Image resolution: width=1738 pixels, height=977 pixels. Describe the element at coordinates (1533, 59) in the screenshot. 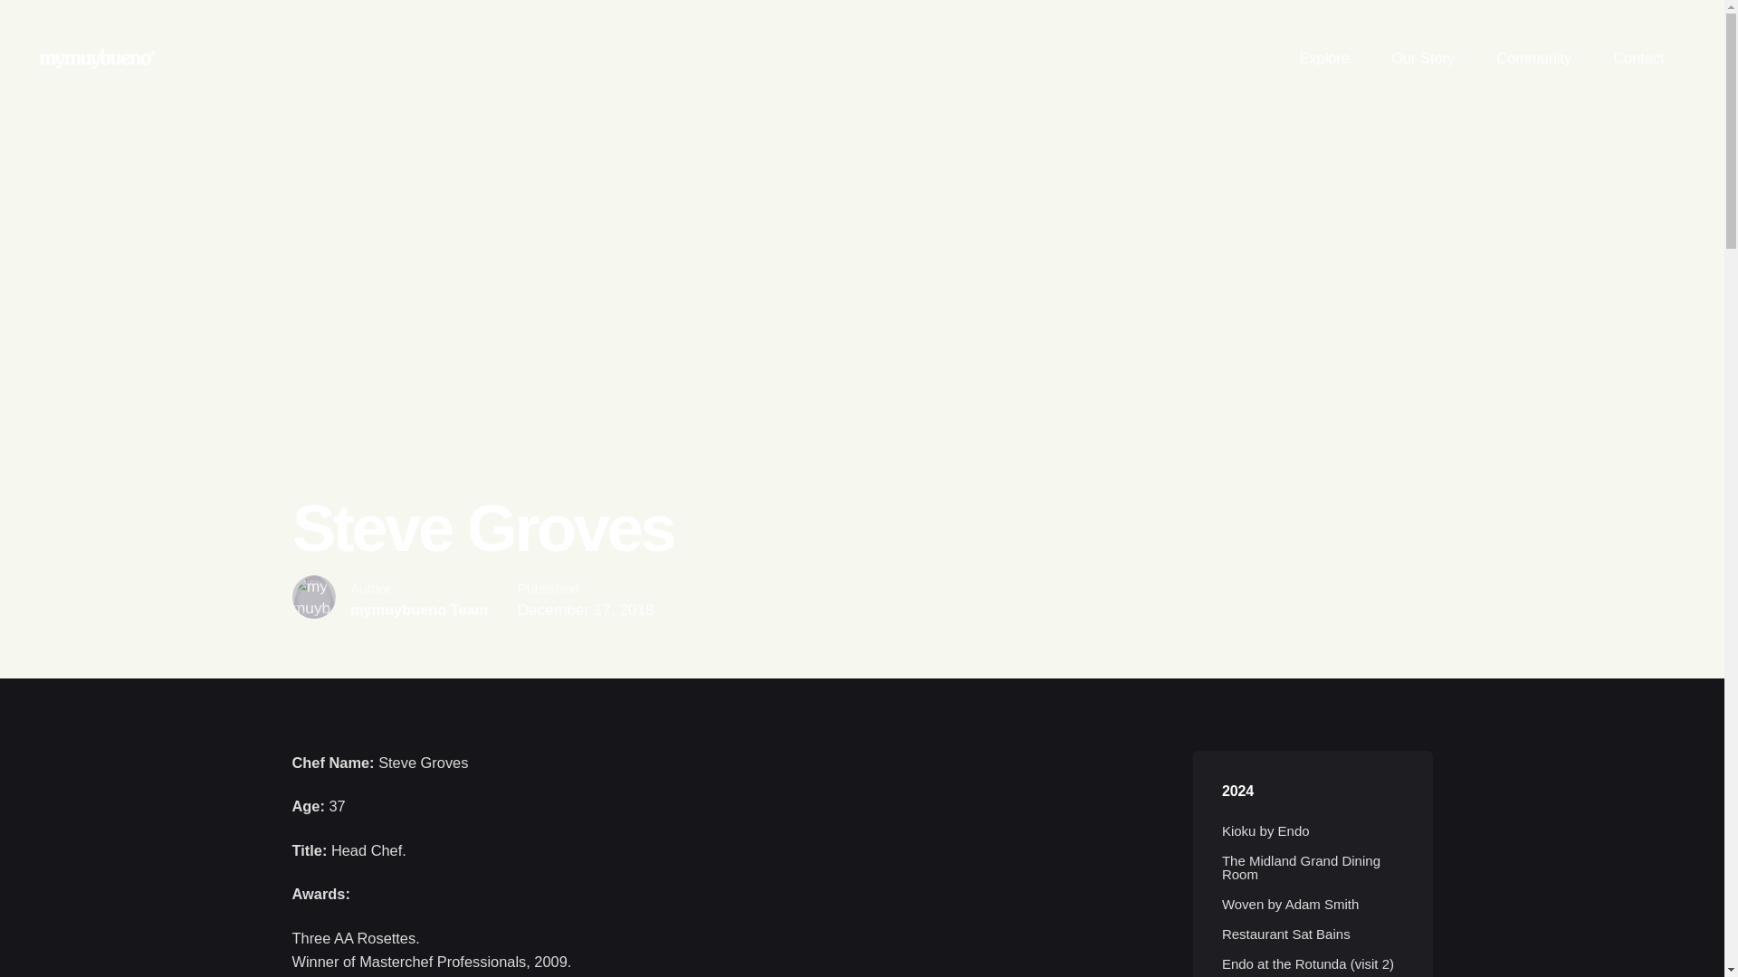

I see `Community` at that location.